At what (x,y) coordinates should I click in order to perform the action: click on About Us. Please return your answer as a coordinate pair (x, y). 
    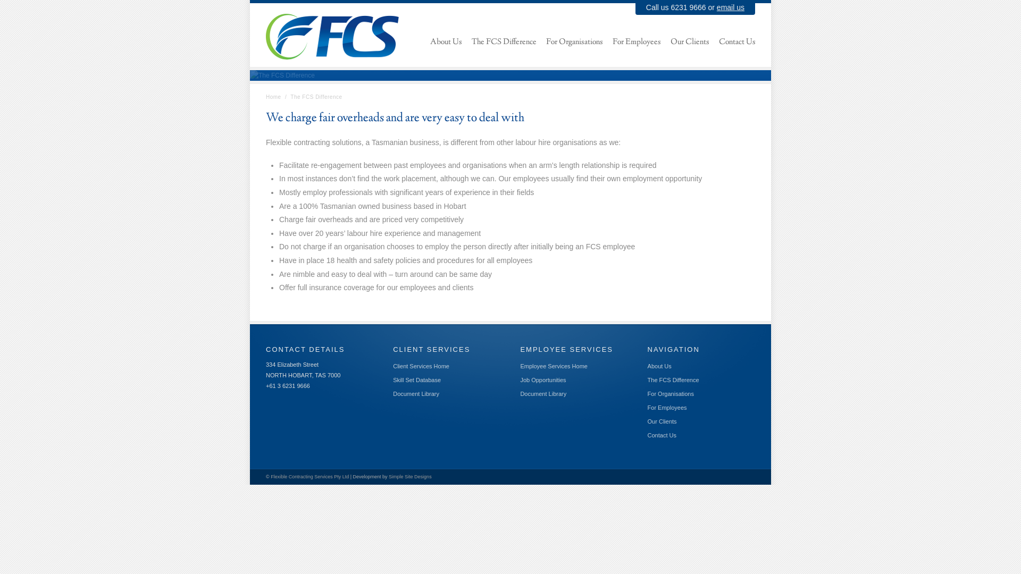
    Looking at the image, I should click on (659, 366).